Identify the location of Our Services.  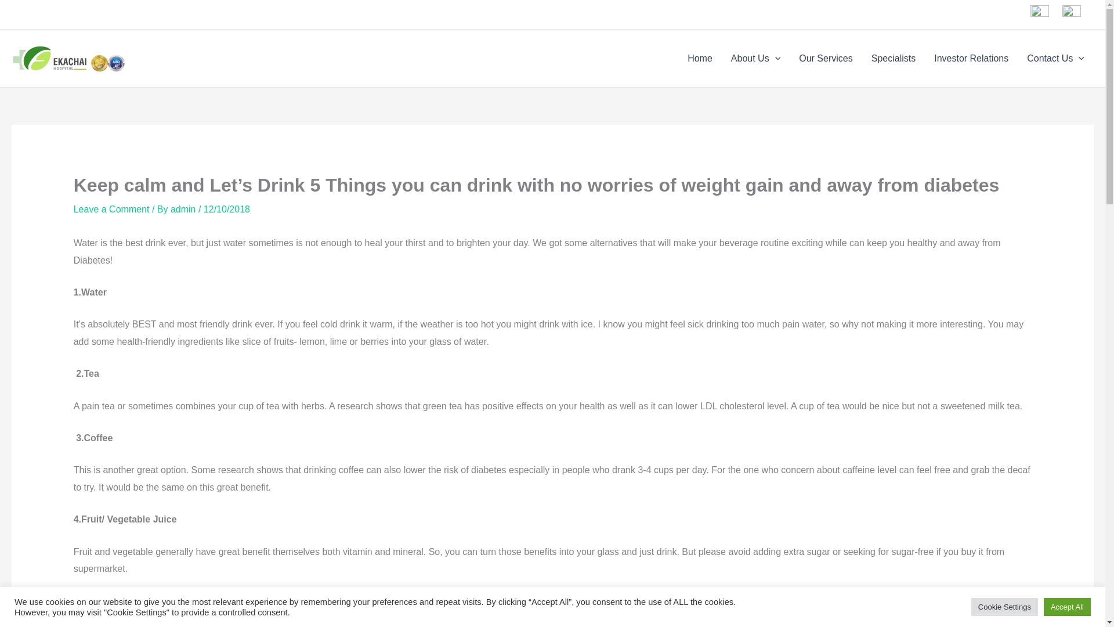
(825, 58).